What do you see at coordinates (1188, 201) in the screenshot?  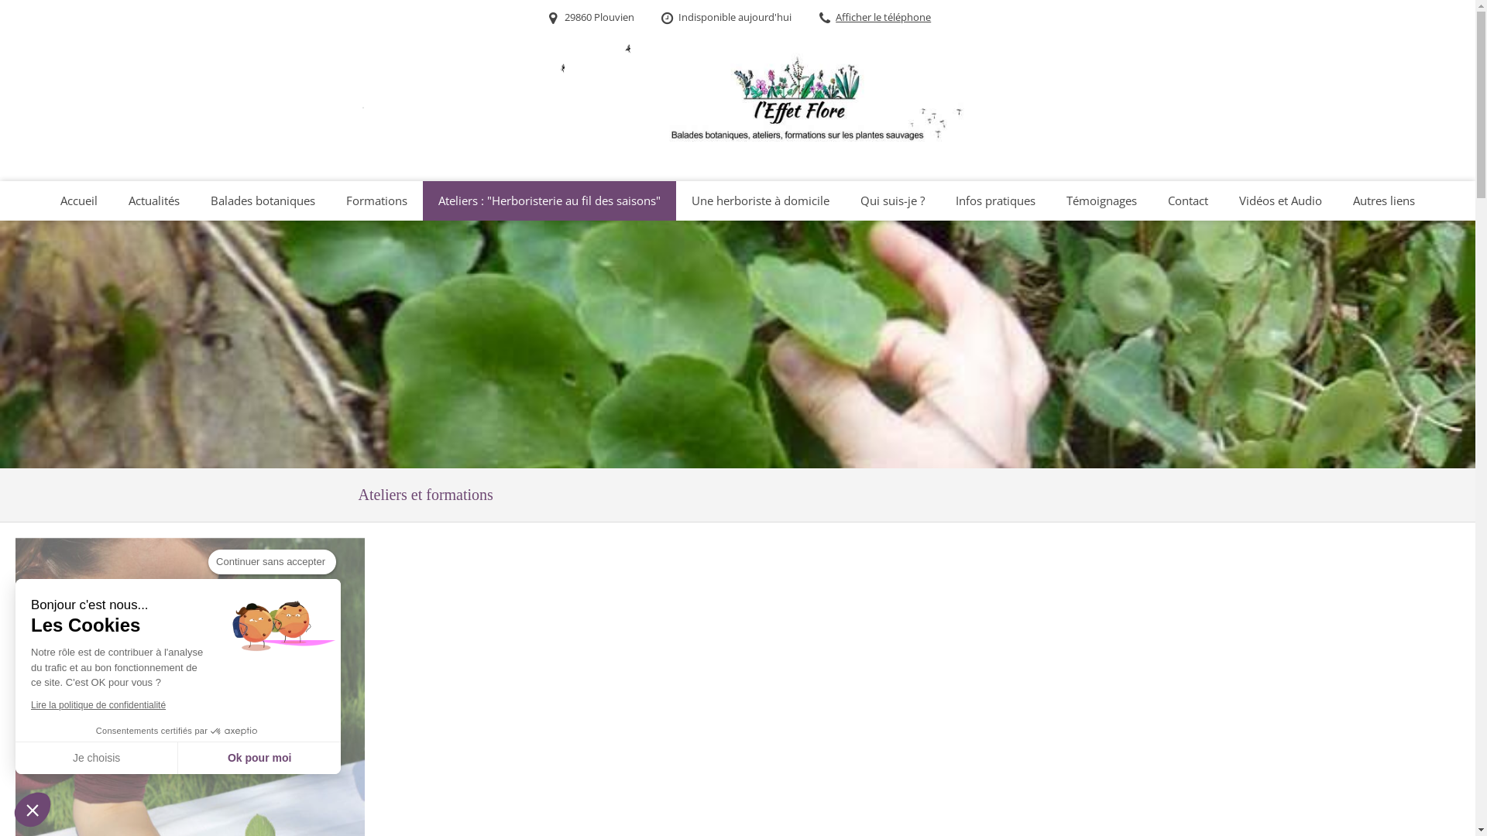 I see `Contact` at bounding box center [1188, 201].